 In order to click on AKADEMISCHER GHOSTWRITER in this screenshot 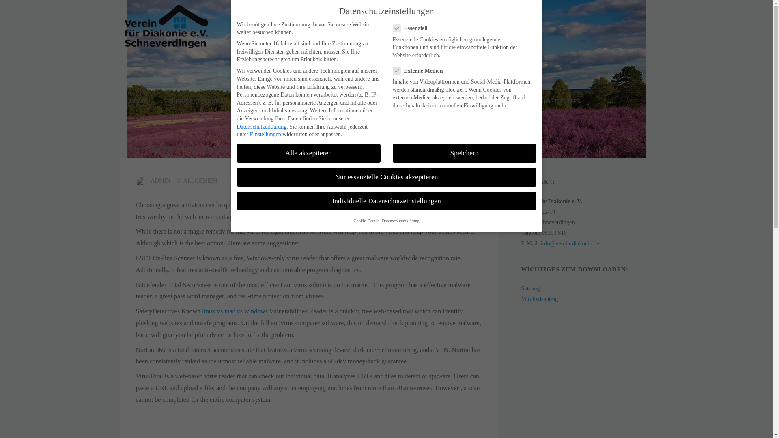, I will do `click(534, 101)`.